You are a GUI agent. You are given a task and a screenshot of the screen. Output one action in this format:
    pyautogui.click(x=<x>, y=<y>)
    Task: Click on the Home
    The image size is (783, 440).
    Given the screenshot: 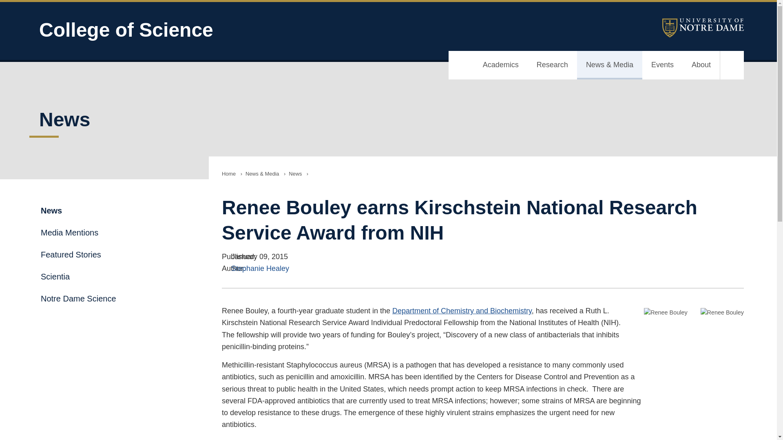 What is the action you would take?
    pyautogui.click(x=228, y=174)
    